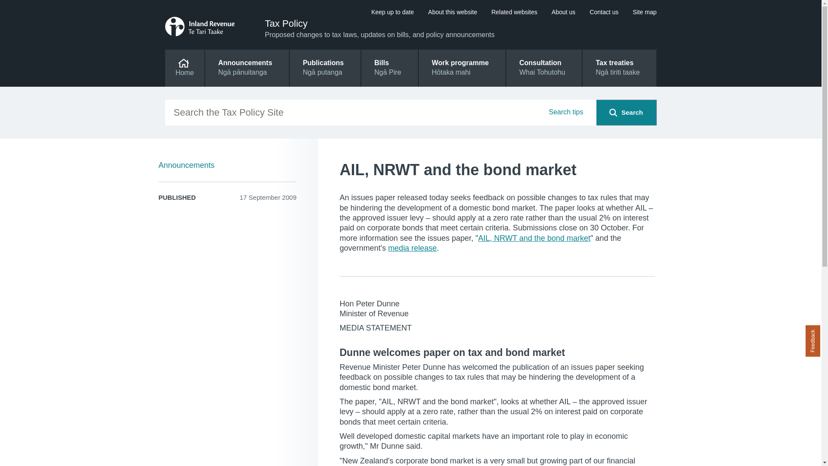 The height and width of the screenshot is (466, 828). Describe the element at coordinates (392, 12) in the screenshot. I see `Contact us` at that location.